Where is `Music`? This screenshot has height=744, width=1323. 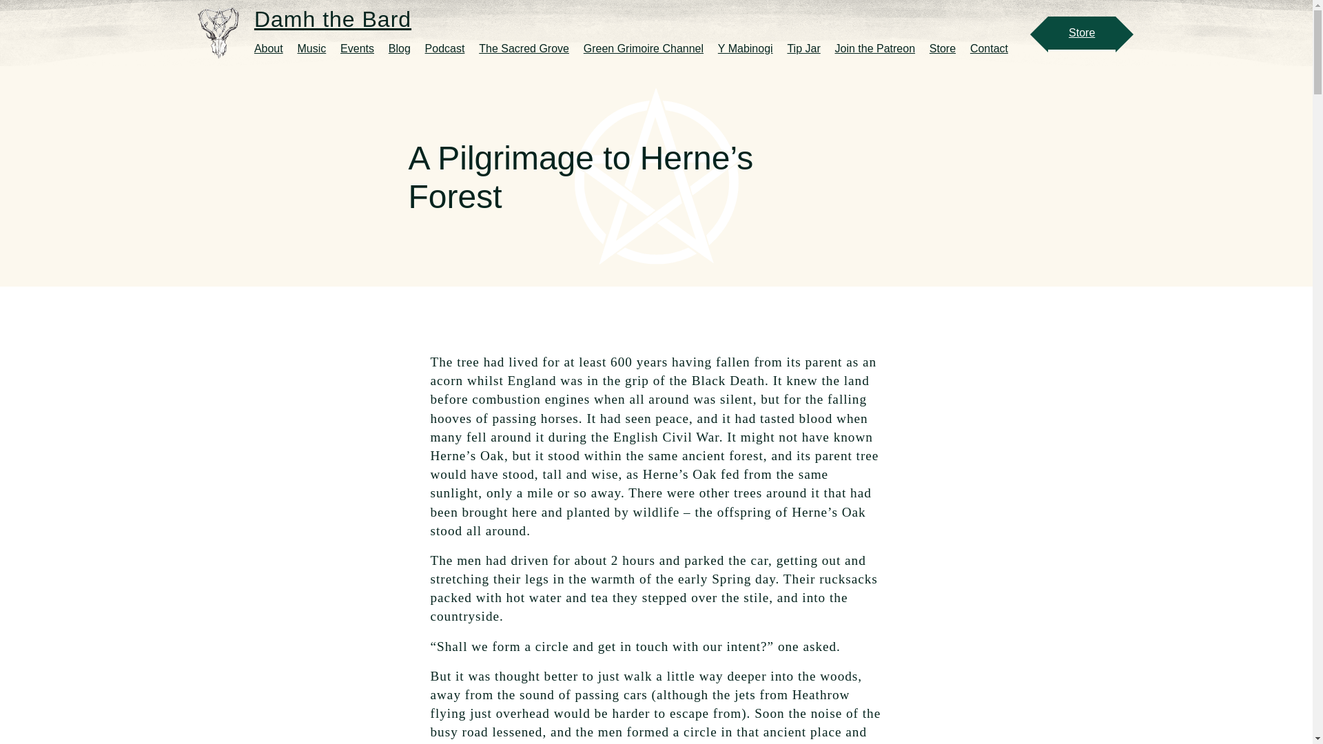
Music is located at coordinates (317, 48).